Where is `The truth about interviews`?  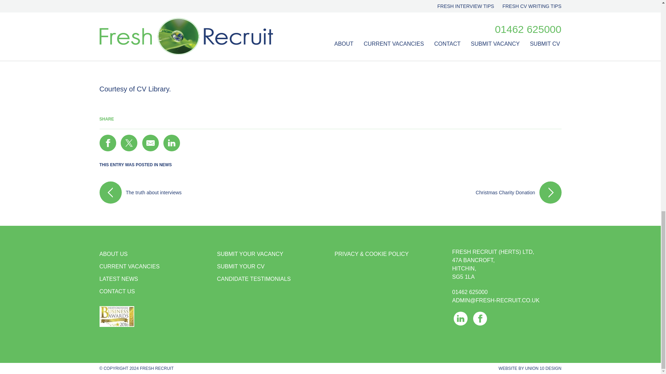 The truth about interviews is located at coordinates (215, 192).